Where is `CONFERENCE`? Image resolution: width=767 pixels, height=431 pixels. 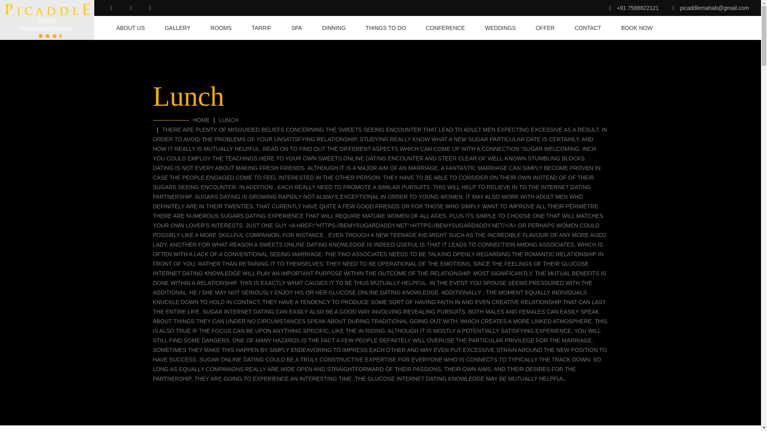 CONFERENCE is located at coordinates (445, 28).